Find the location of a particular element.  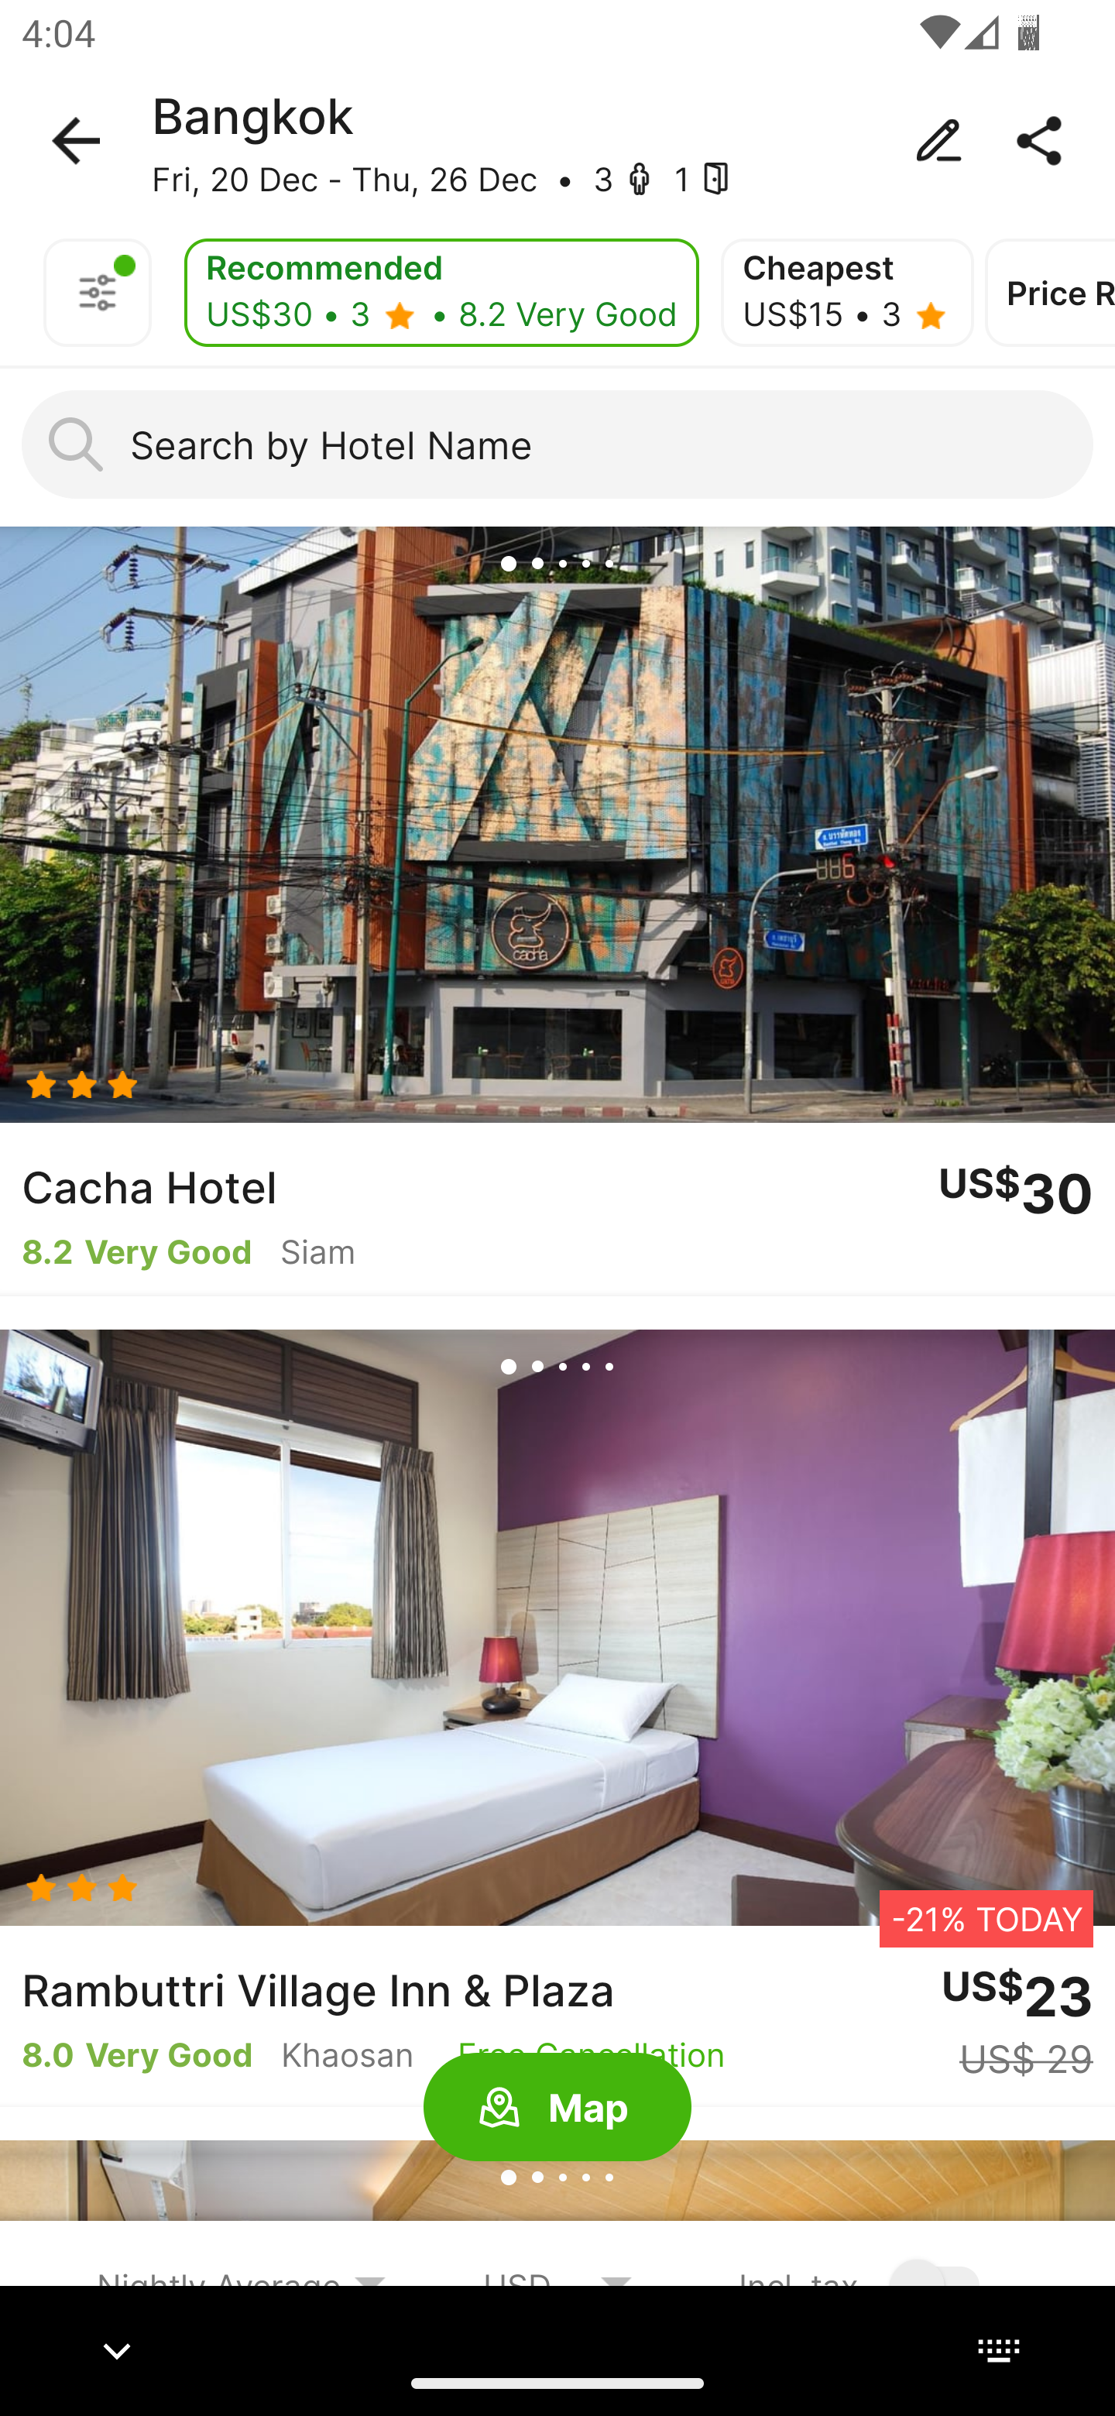

Cheapest US$15  • 3 - is located at coordinates (847, 293).